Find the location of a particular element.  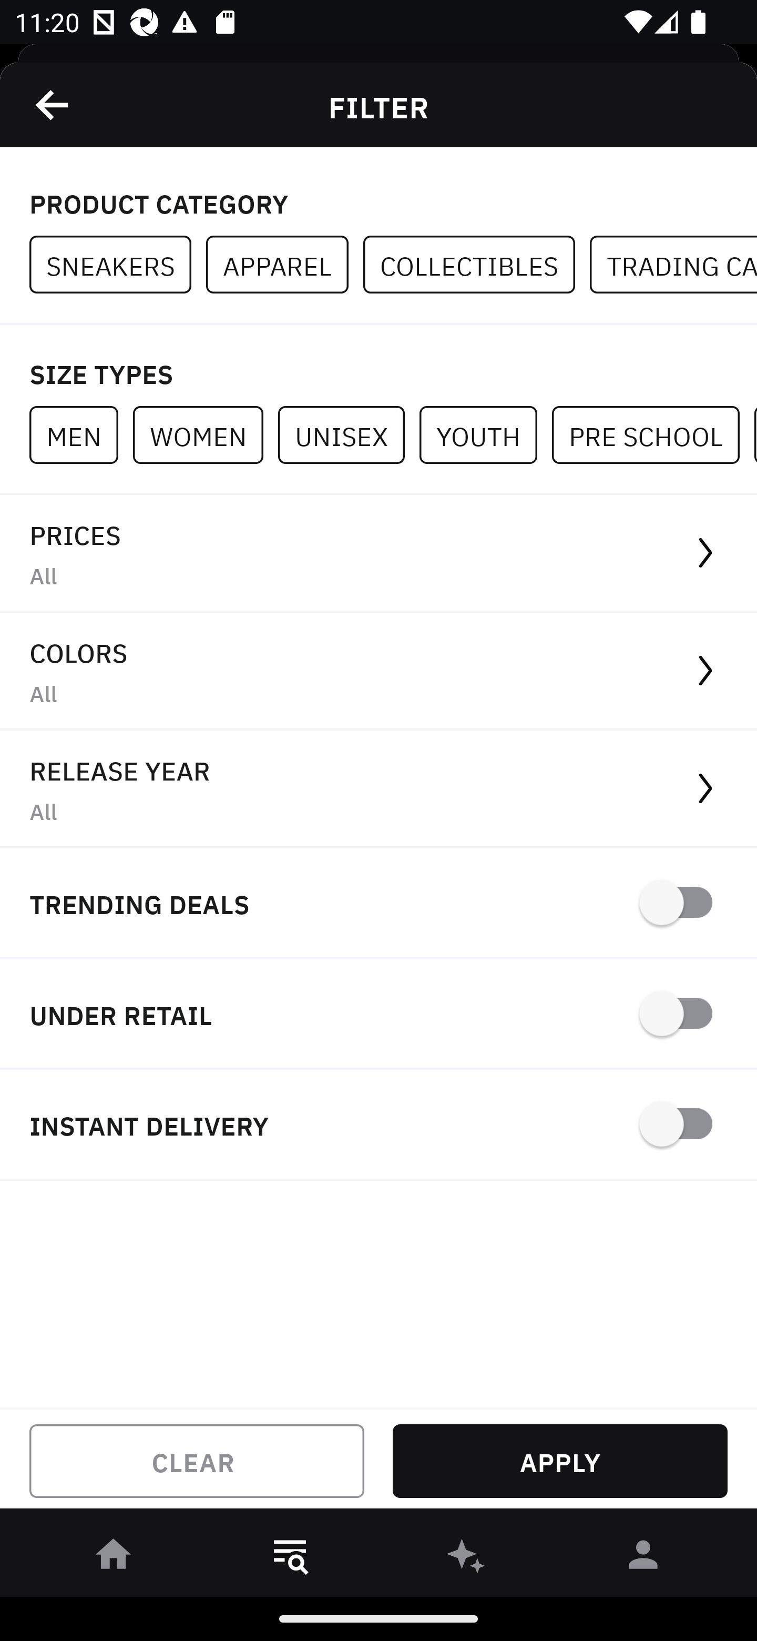

UNDER RETAIL is located at coordinates (378, 1015).